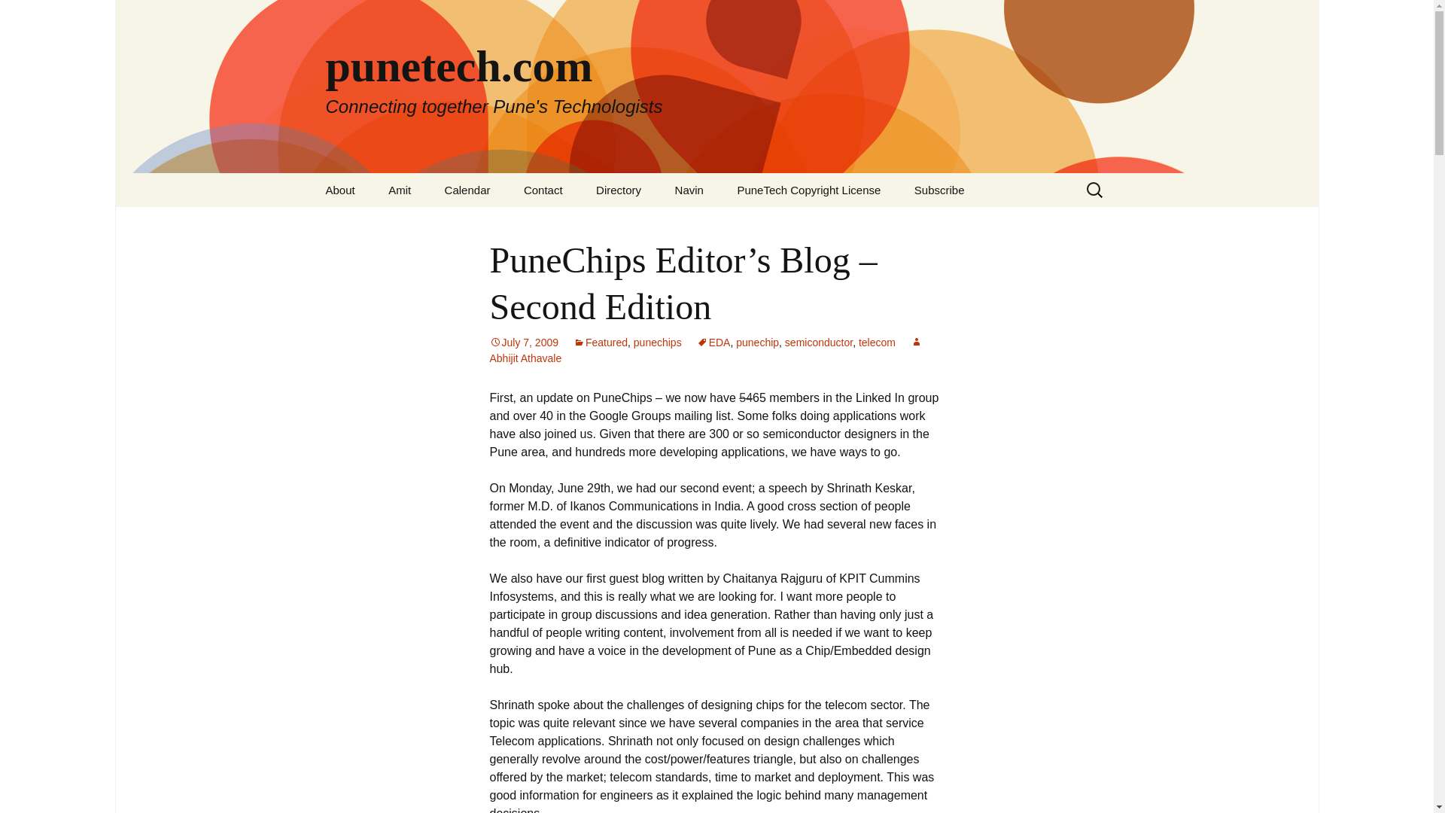 Image resolution: width=1445 pixels, height=813 pixels. I want to click on July 7, 2009, so click(524, 343).